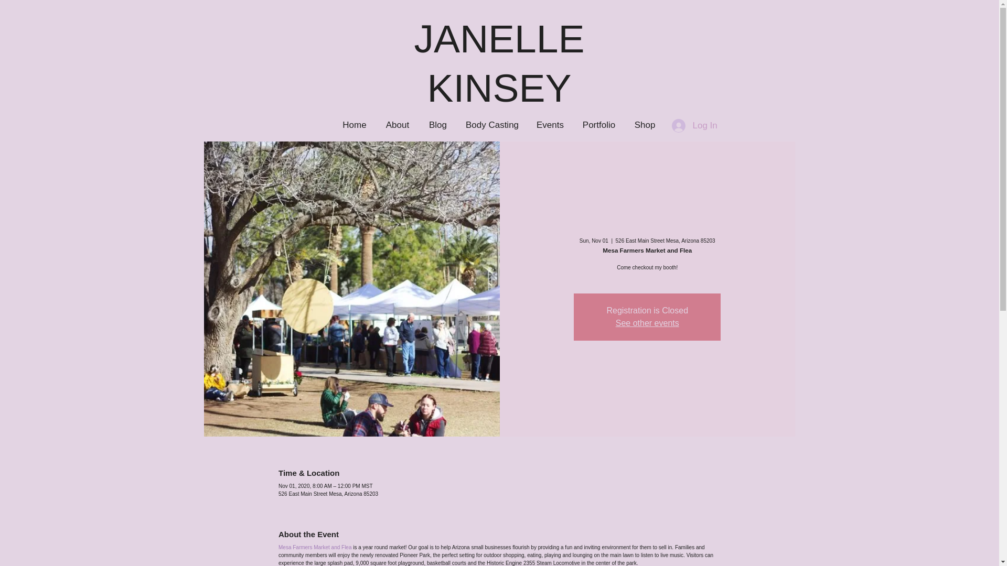 This screenshot has height=566, width=1007. What do you see at coordinates (599, 125) in the screenshot?
I see `Portfolio` at bounding box center [599, 125].